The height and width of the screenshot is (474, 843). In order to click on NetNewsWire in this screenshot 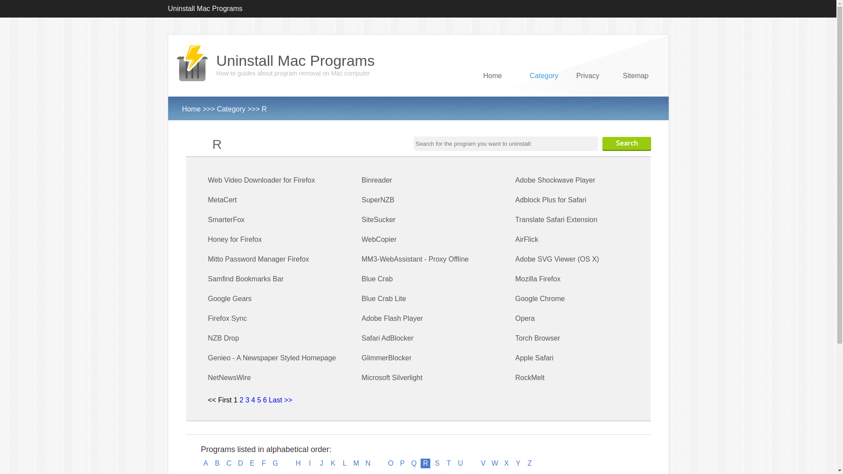, I will do `click(230, 377)`.